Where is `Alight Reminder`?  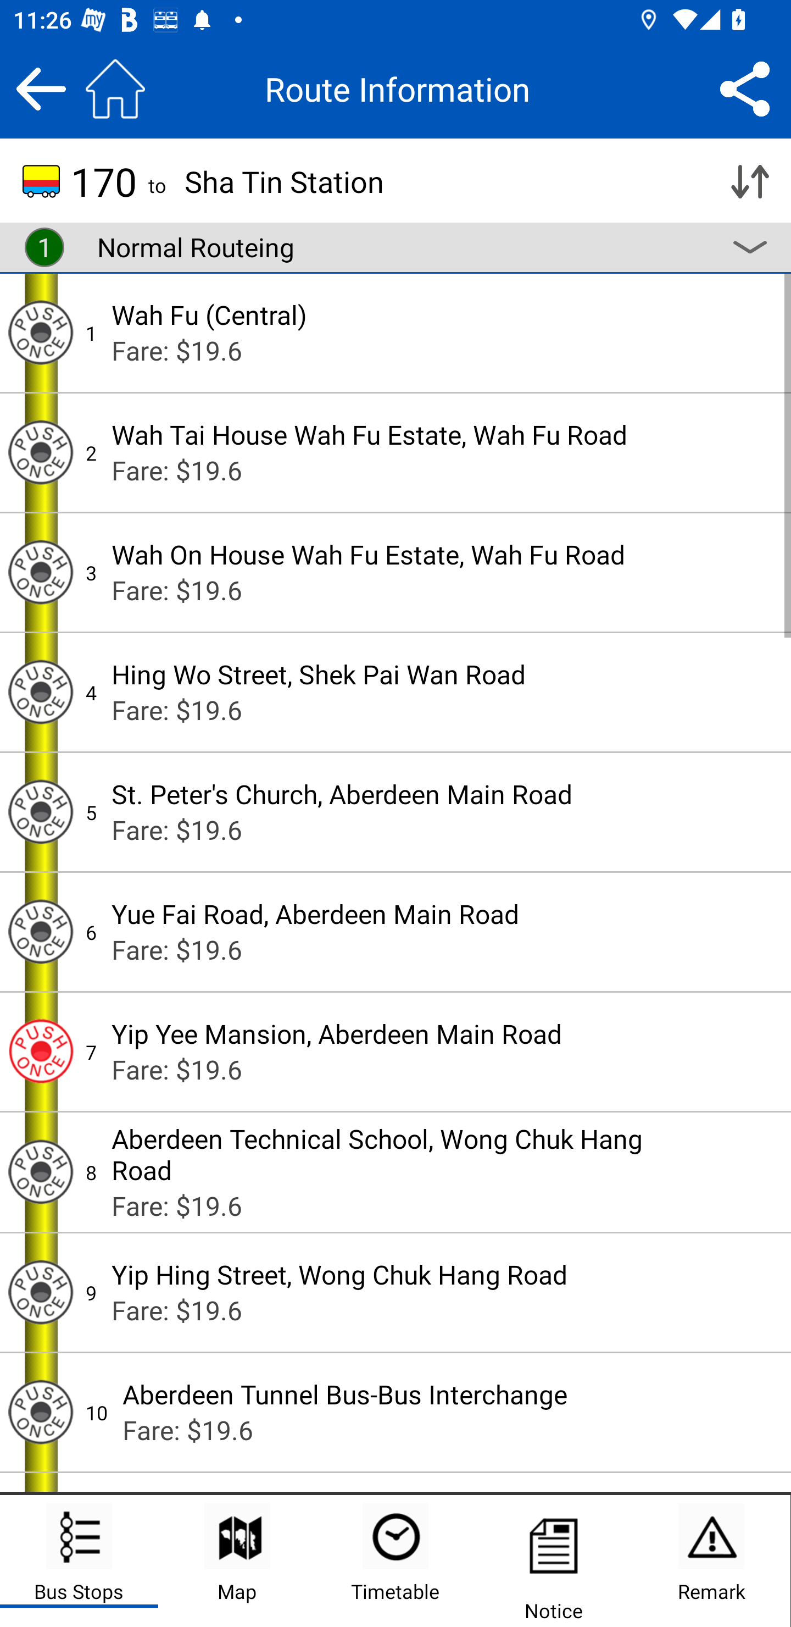
Alight Reminder is located at coordinates (41, 1052).